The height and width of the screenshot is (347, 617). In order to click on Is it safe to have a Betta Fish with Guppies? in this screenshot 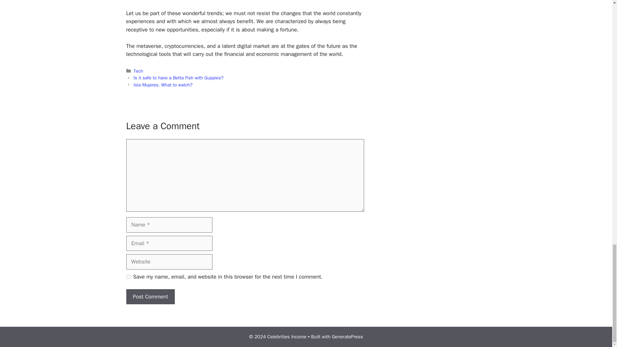, I will do `click(179, 78)`.